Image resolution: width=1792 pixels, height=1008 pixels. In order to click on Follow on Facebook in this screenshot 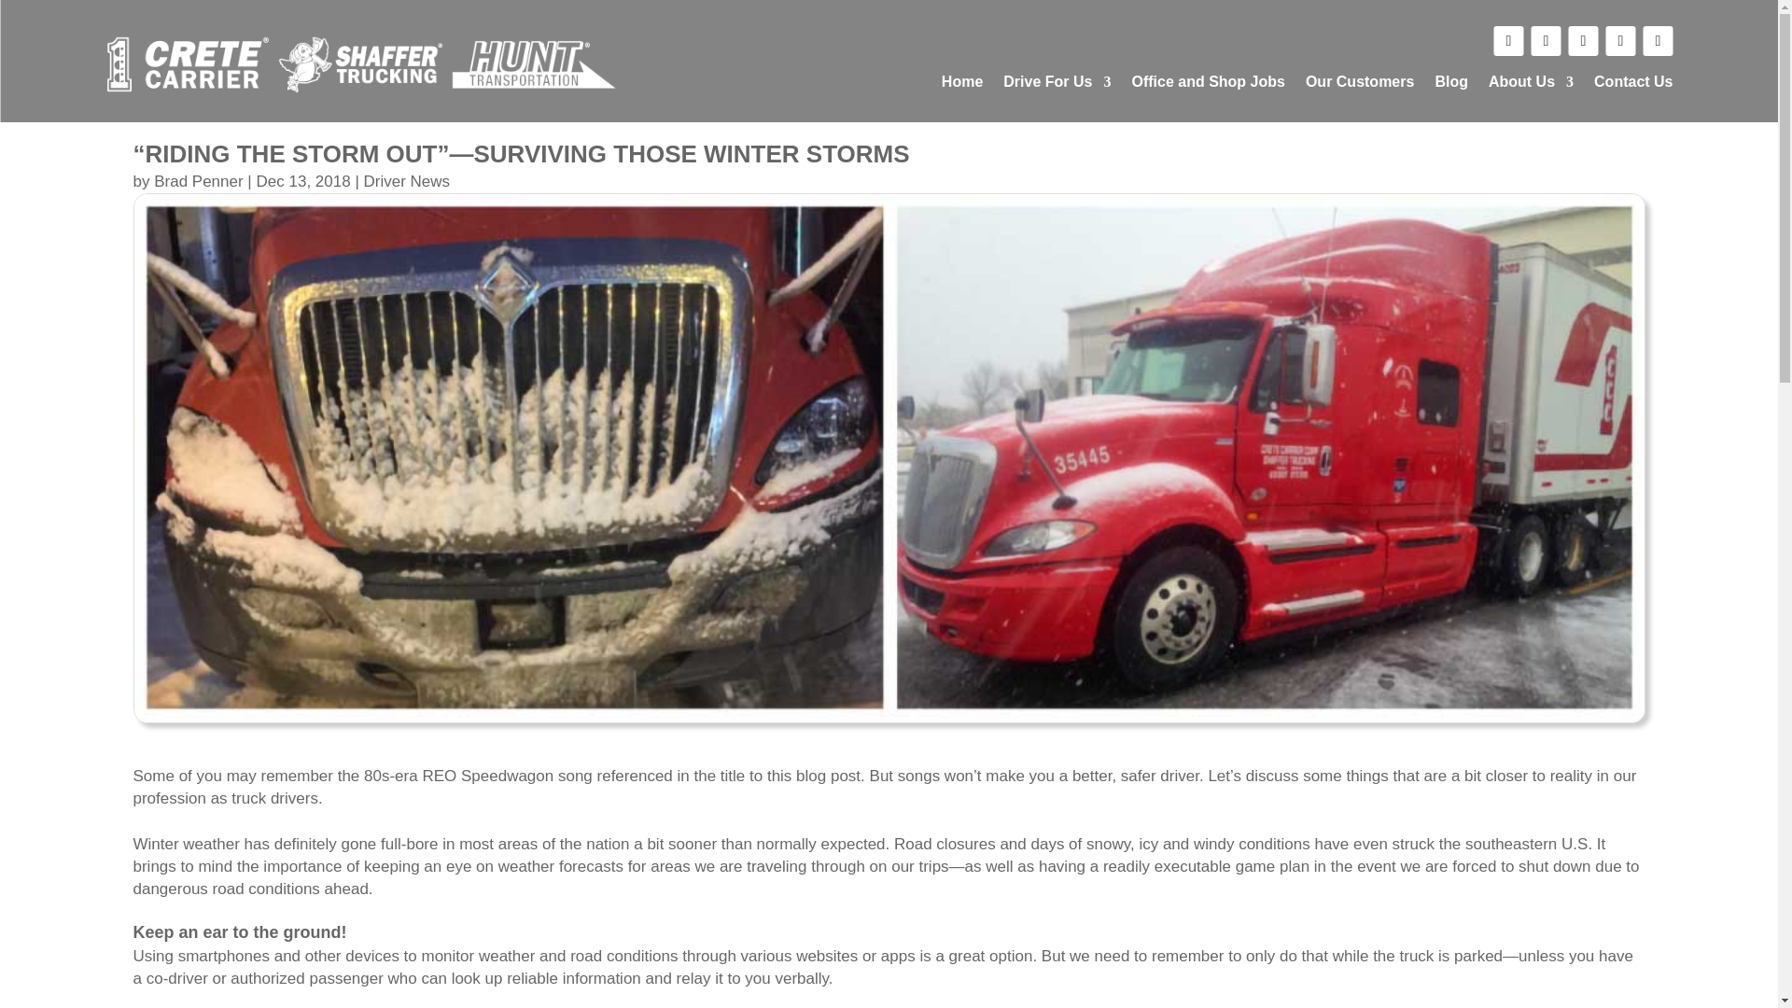, I will do `click(1508, 41)`.